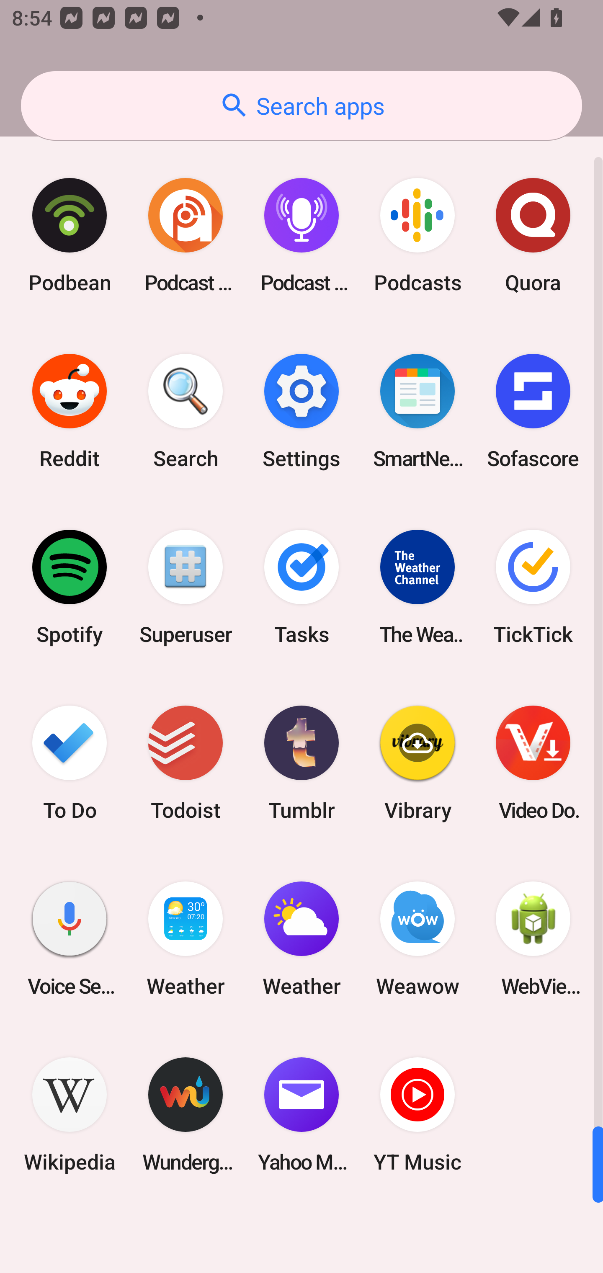  What do you see at coordinates (533, 939) in the screenshot?
I see `WebView Browser Tester` at bounding box center [533, 939].